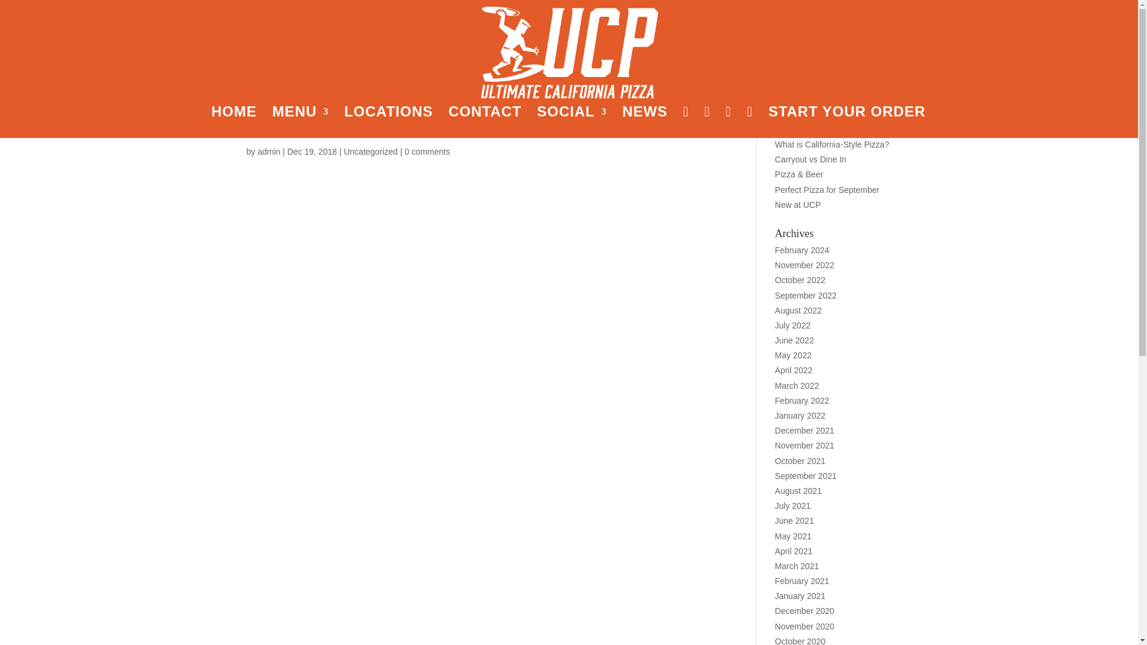 The image size is (1147, 645). What do you see at coordinates (268, 152) in the screenshot?
I see `Posts by admin` at bounding box center [268, 152].